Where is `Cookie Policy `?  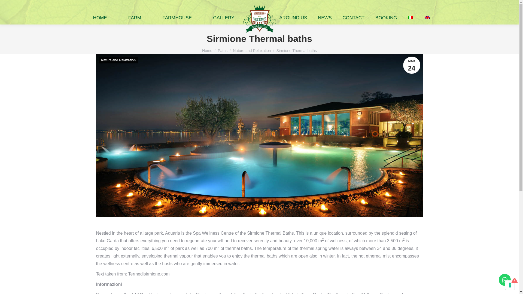
Cookie Policy  is located at coordinates (45, 271).